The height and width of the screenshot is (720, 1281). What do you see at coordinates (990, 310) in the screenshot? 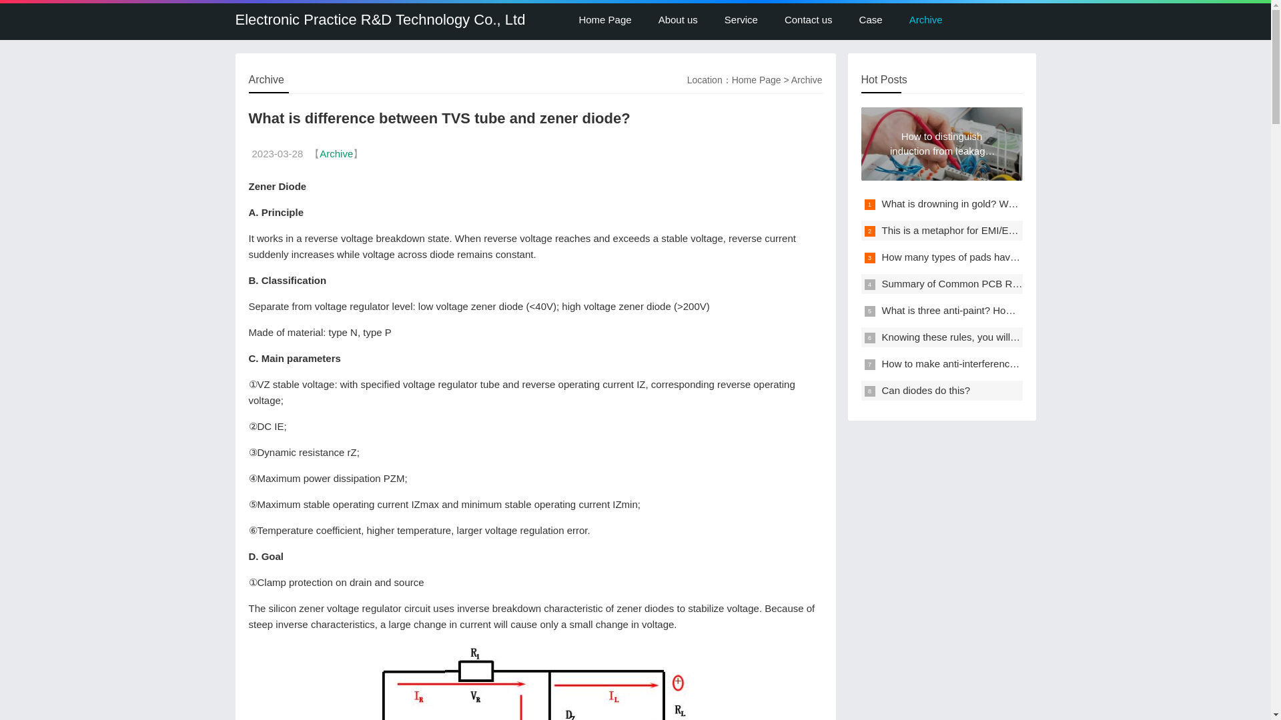
I see `What is three anti-paint? How to use it correctly?` at bounding box center [990, 310].